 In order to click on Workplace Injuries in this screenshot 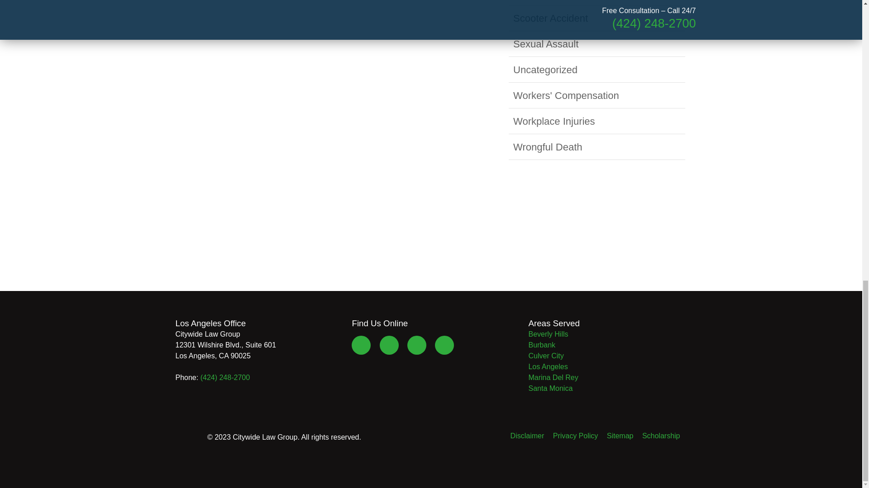, I will do `click(554, 121)`.